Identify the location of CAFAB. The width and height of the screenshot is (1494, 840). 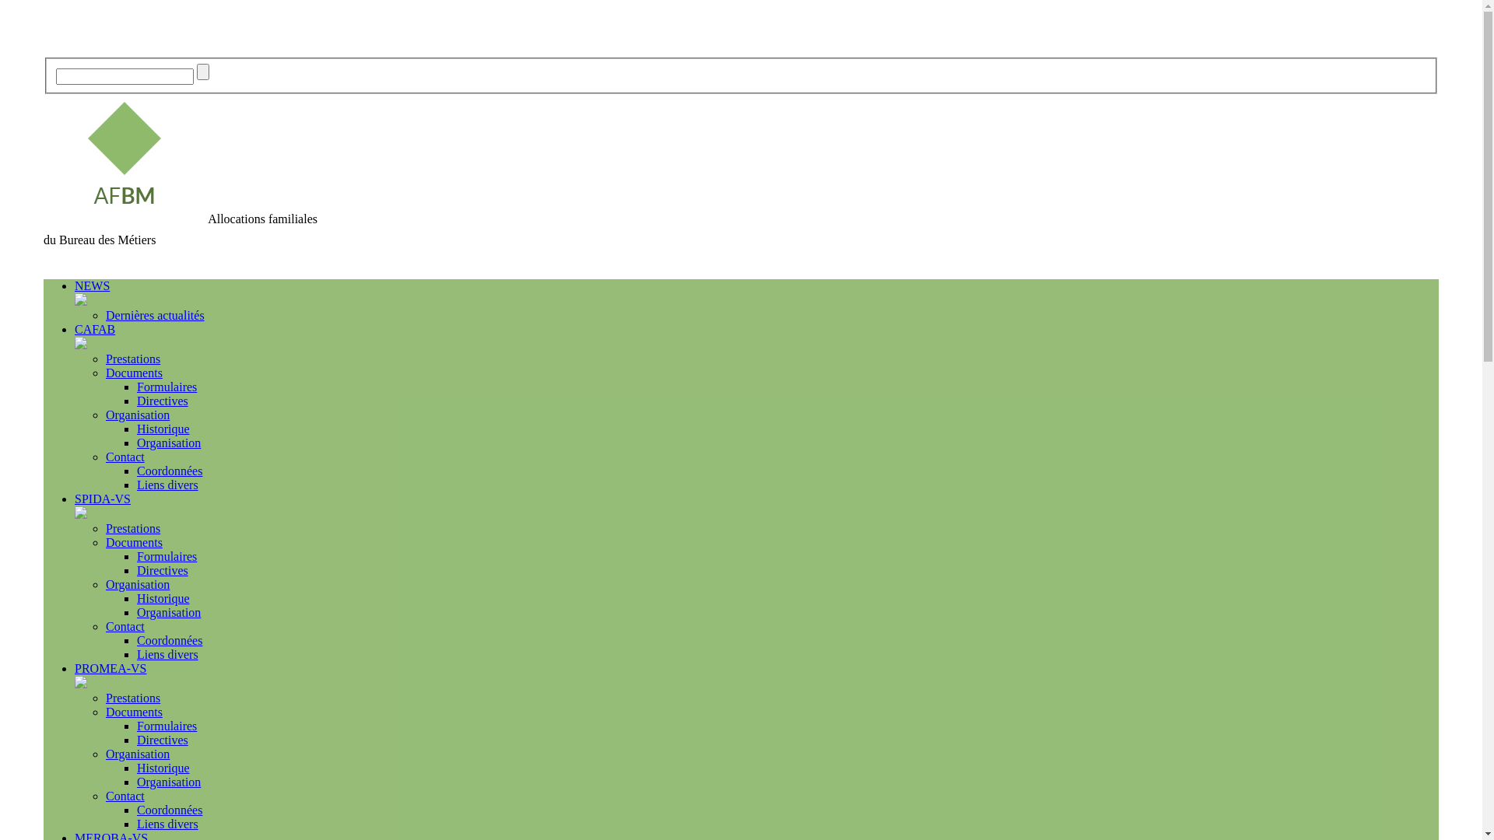
(95, 330).